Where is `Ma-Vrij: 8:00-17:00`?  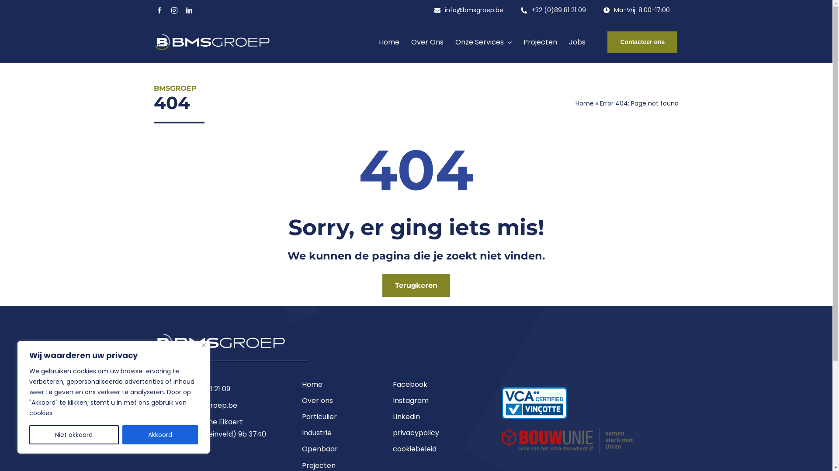 Ma-Vrij: 8:00-17:00 is located at coordinates (637, 10).